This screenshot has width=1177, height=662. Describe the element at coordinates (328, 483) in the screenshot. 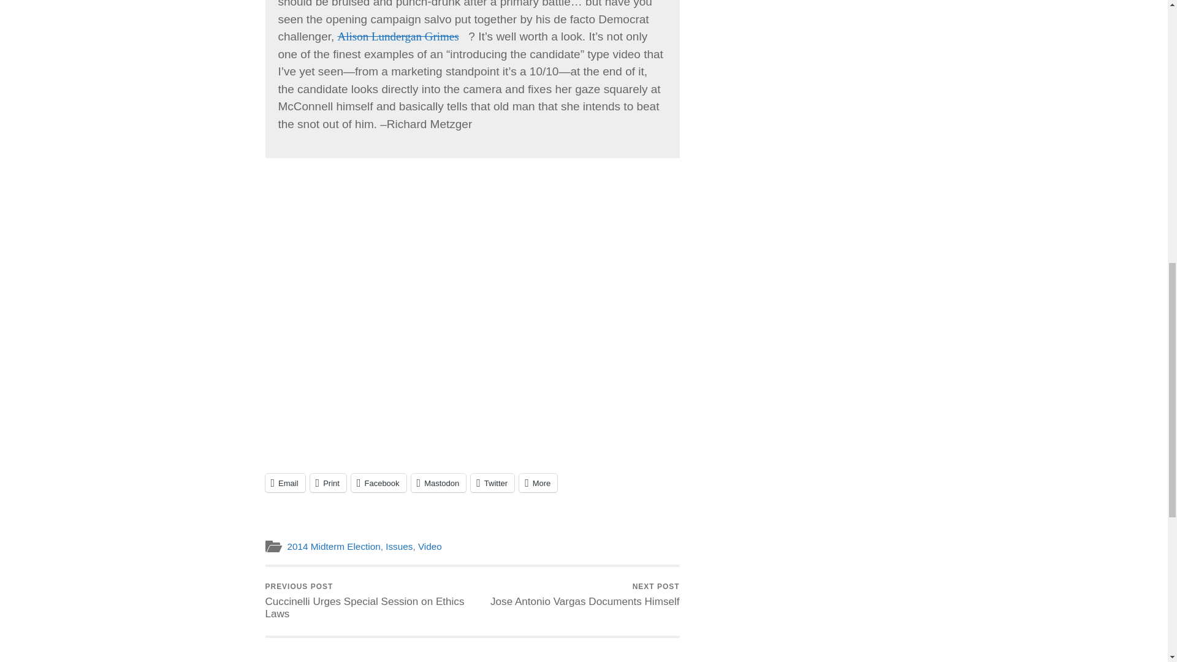

I see `Click to print` at that location.